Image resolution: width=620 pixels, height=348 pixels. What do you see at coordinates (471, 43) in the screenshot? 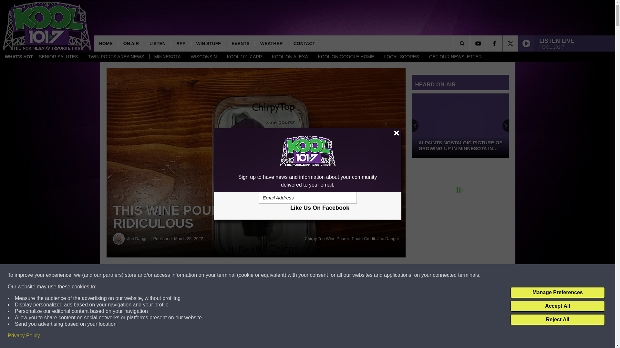
I see `SEARCH` at bounding box center [471, 43].